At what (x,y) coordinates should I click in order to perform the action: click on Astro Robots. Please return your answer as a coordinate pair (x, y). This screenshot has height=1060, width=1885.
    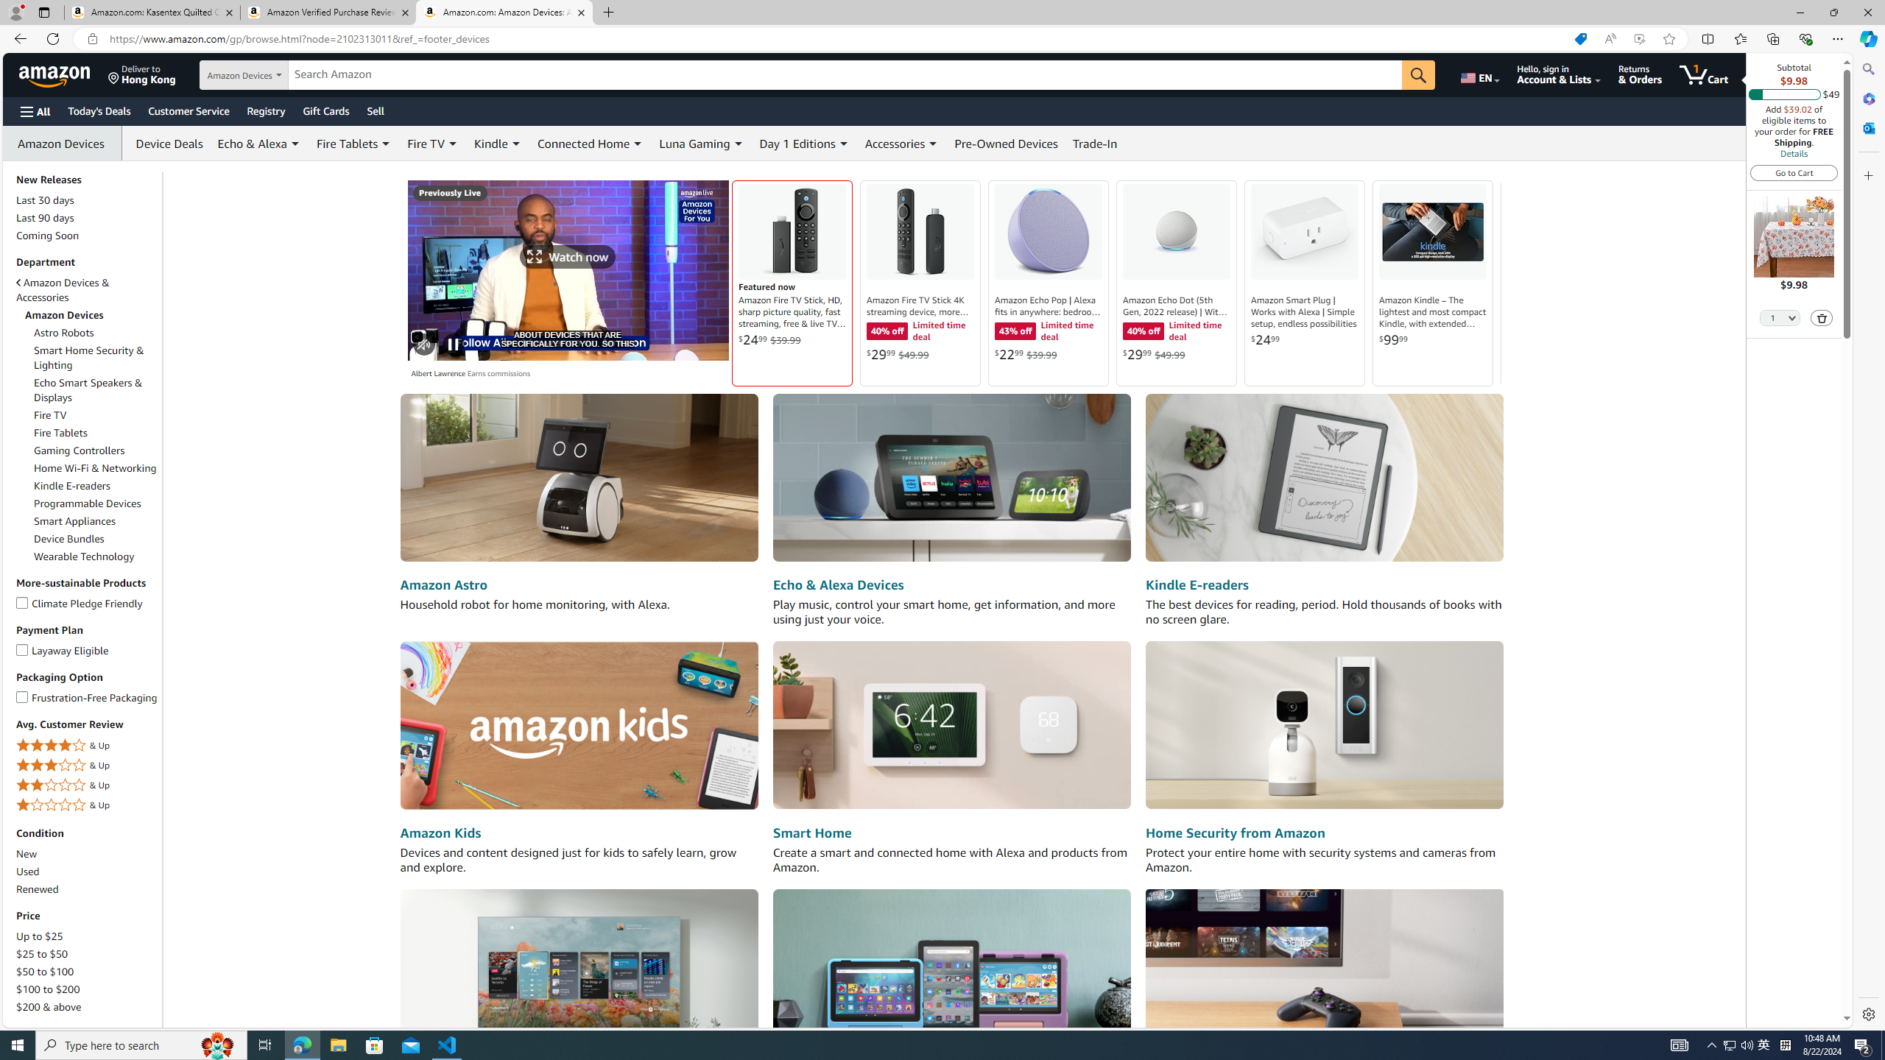
    Looking at the image, I should click on (64, 333).